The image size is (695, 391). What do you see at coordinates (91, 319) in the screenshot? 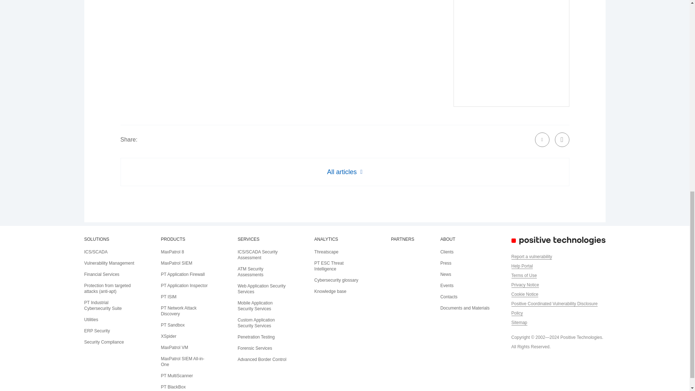
I see `Utilities` at bounding box center [91, 319].